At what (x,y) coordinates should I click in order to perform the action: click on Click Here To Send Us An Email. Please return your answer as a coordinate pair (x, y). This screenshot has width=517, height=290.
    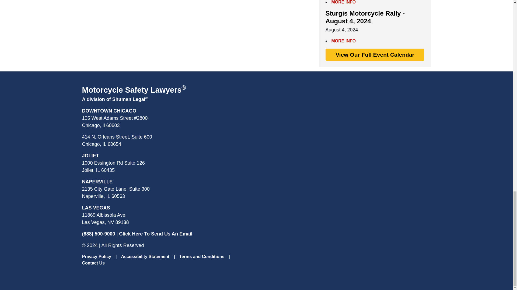
    Looking at the image, I should click on (156, 234).